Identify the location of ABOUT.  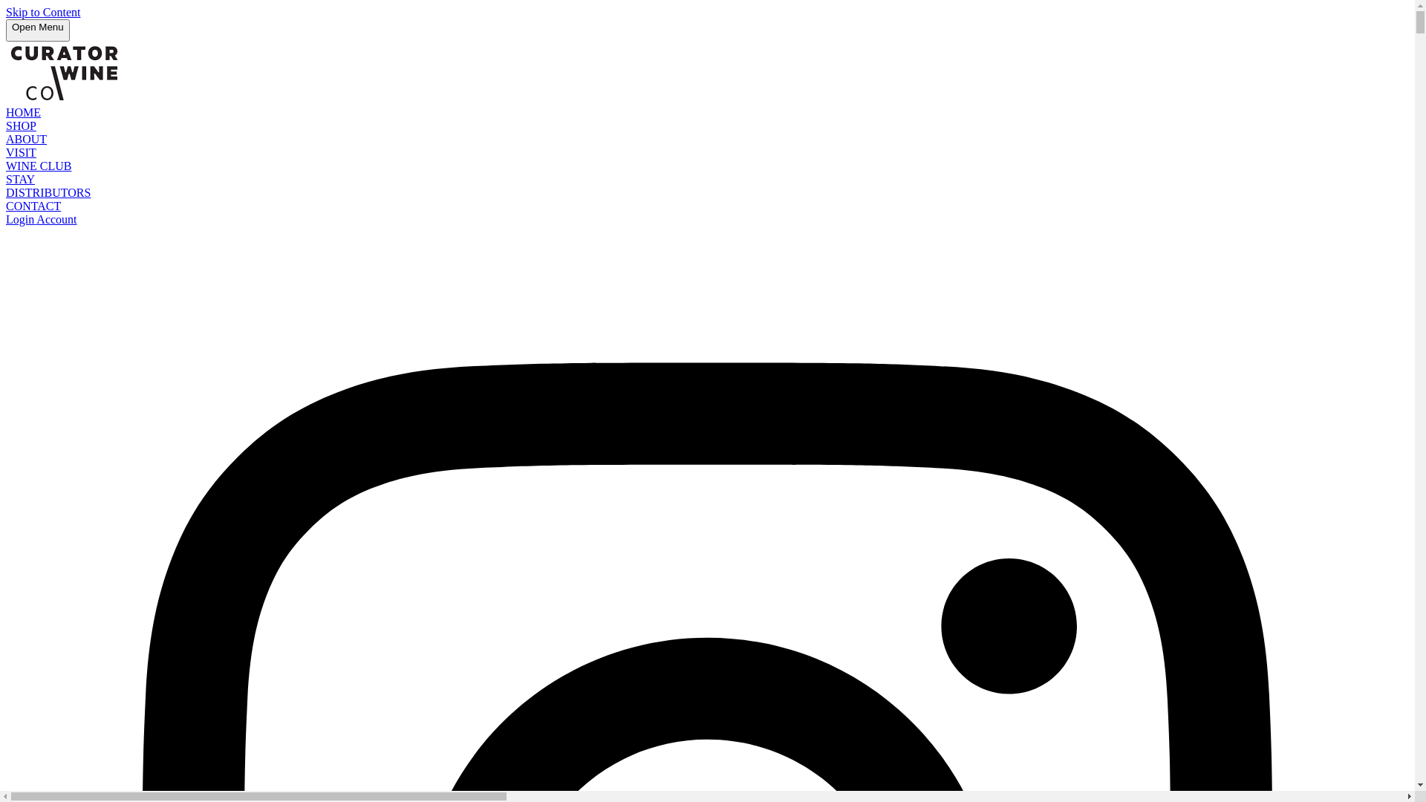
(27, 140).